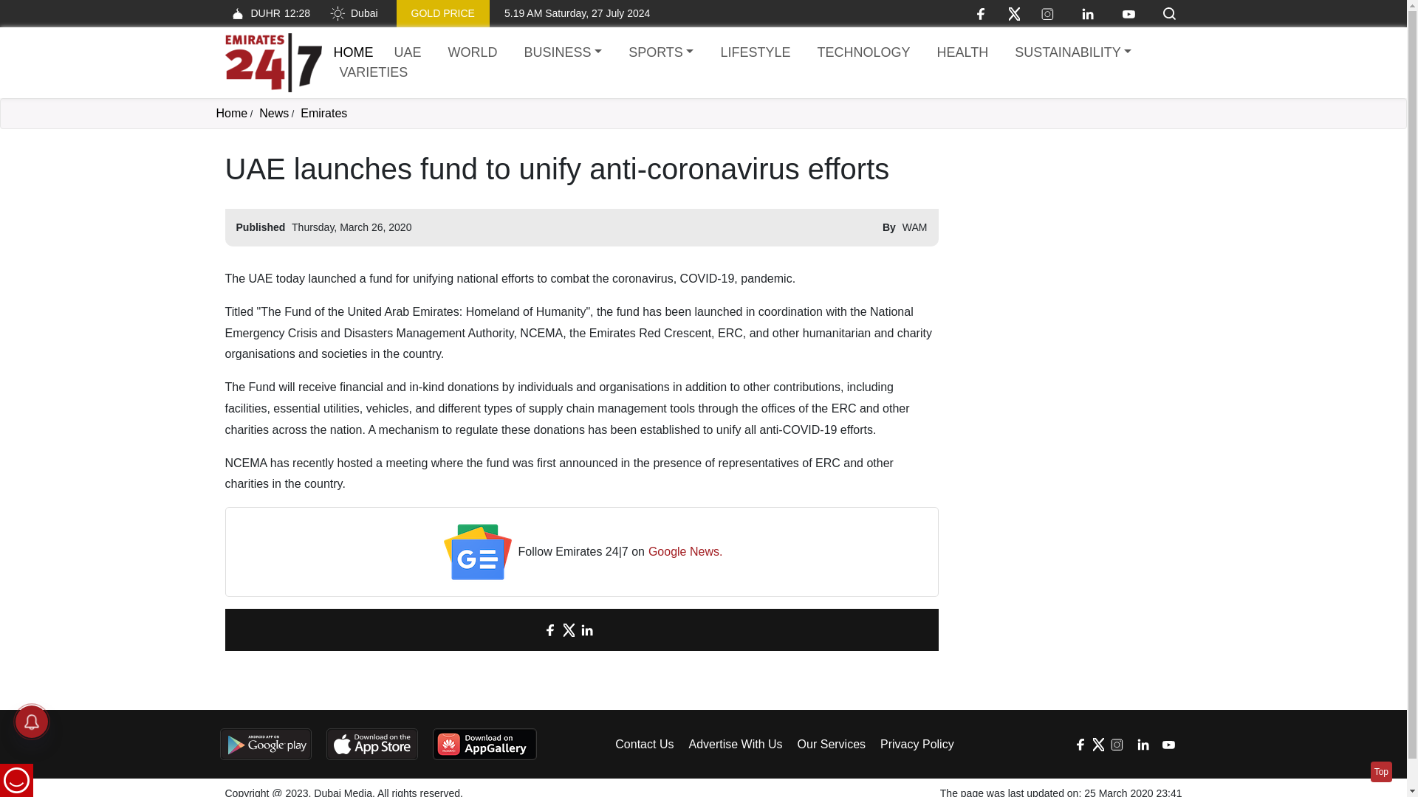 The image size is (1418, 797). Describe the element at coordinates (563, 53) in the screenshot. I see `BUSINESS` at that location.